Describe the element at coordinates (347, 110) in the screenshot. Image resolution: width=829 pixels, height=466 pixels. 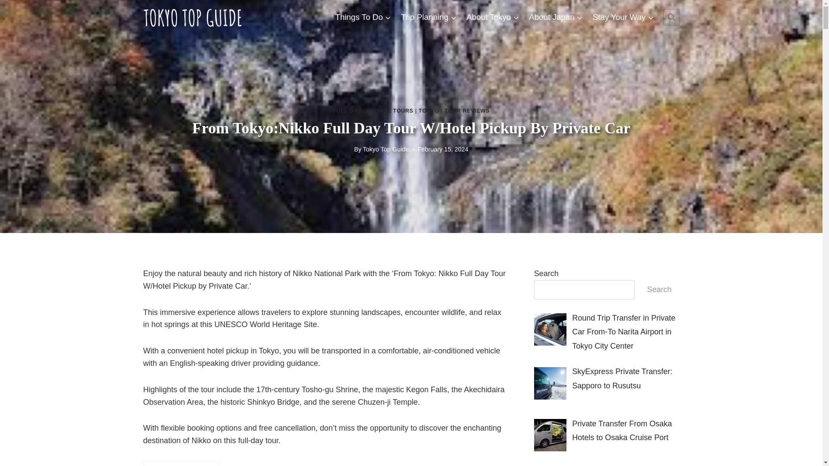
I see `FULL DAY` at that location.